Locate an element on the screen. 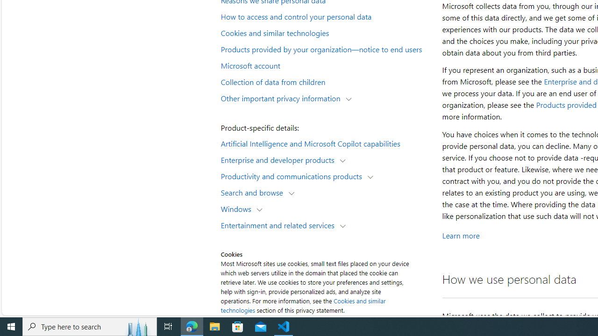 Image resolution: width=598 pixels, height=336 pixels. Other important privacy information is located at coordinates (283, 98).